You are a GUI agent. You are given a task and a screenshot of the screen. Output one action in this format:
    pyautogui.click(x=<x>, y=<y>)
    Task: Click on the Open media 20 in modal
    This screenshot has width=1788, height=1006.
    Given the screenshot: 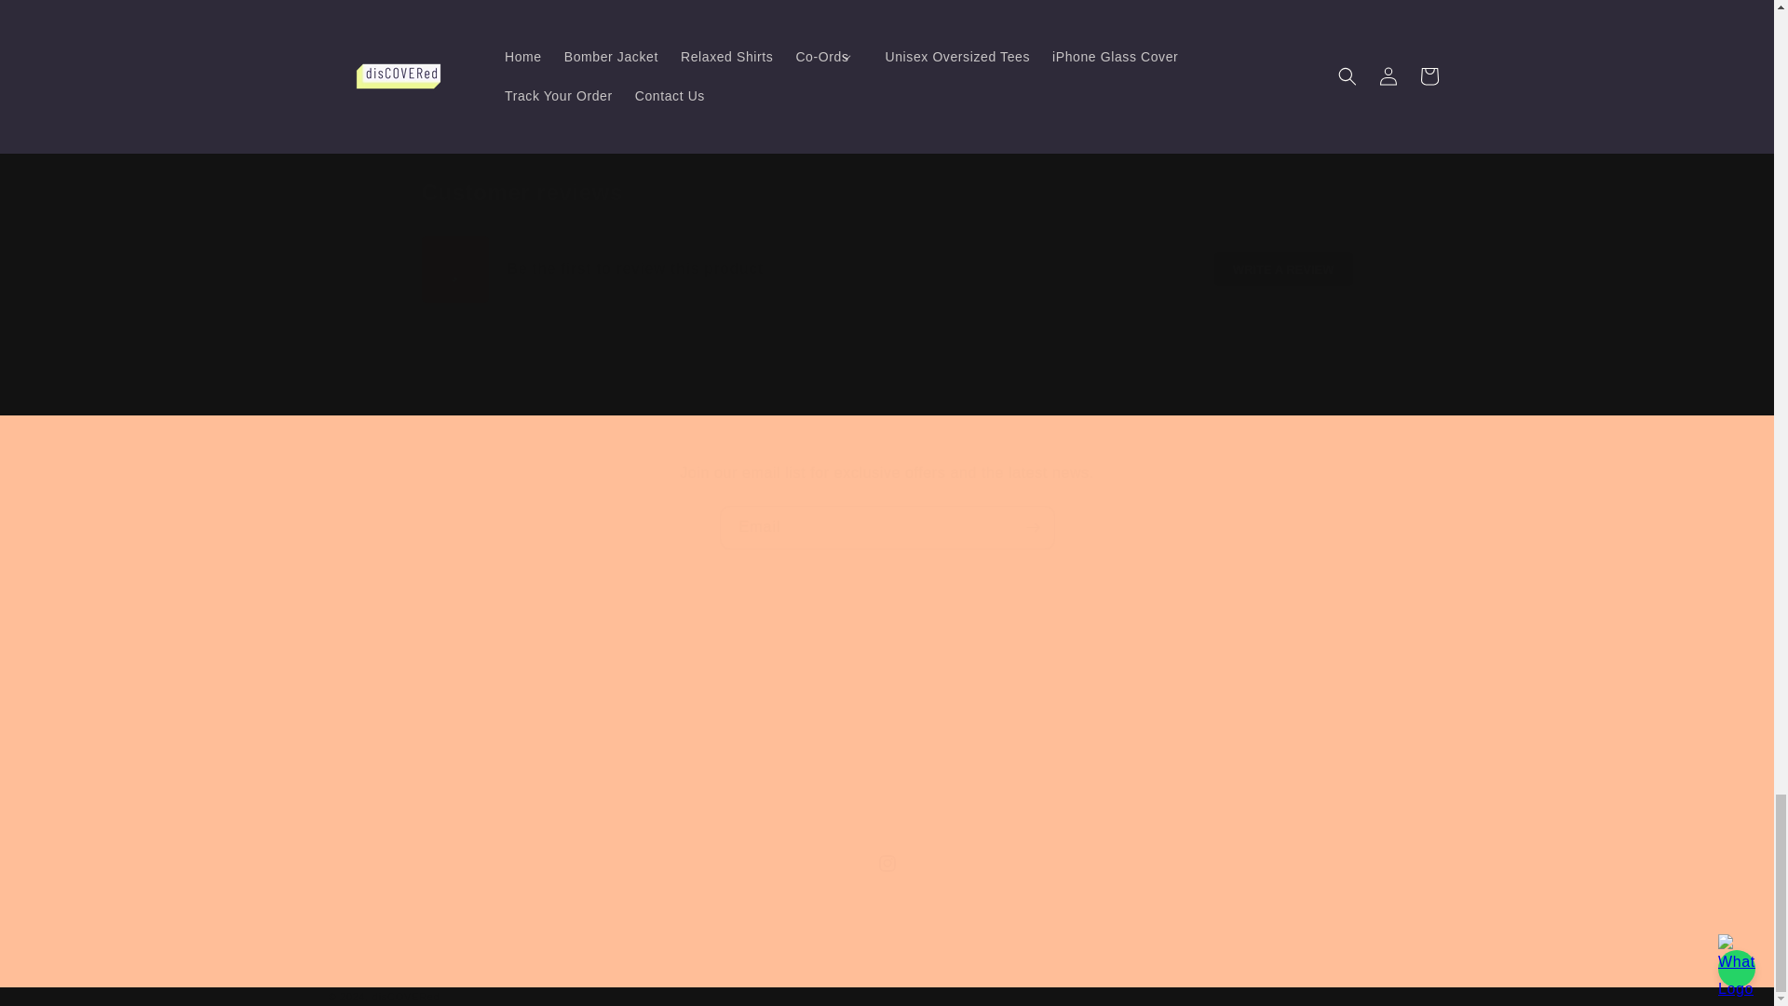 What is the action you would take?
    pyautogui.click(x=469, y=26)
    